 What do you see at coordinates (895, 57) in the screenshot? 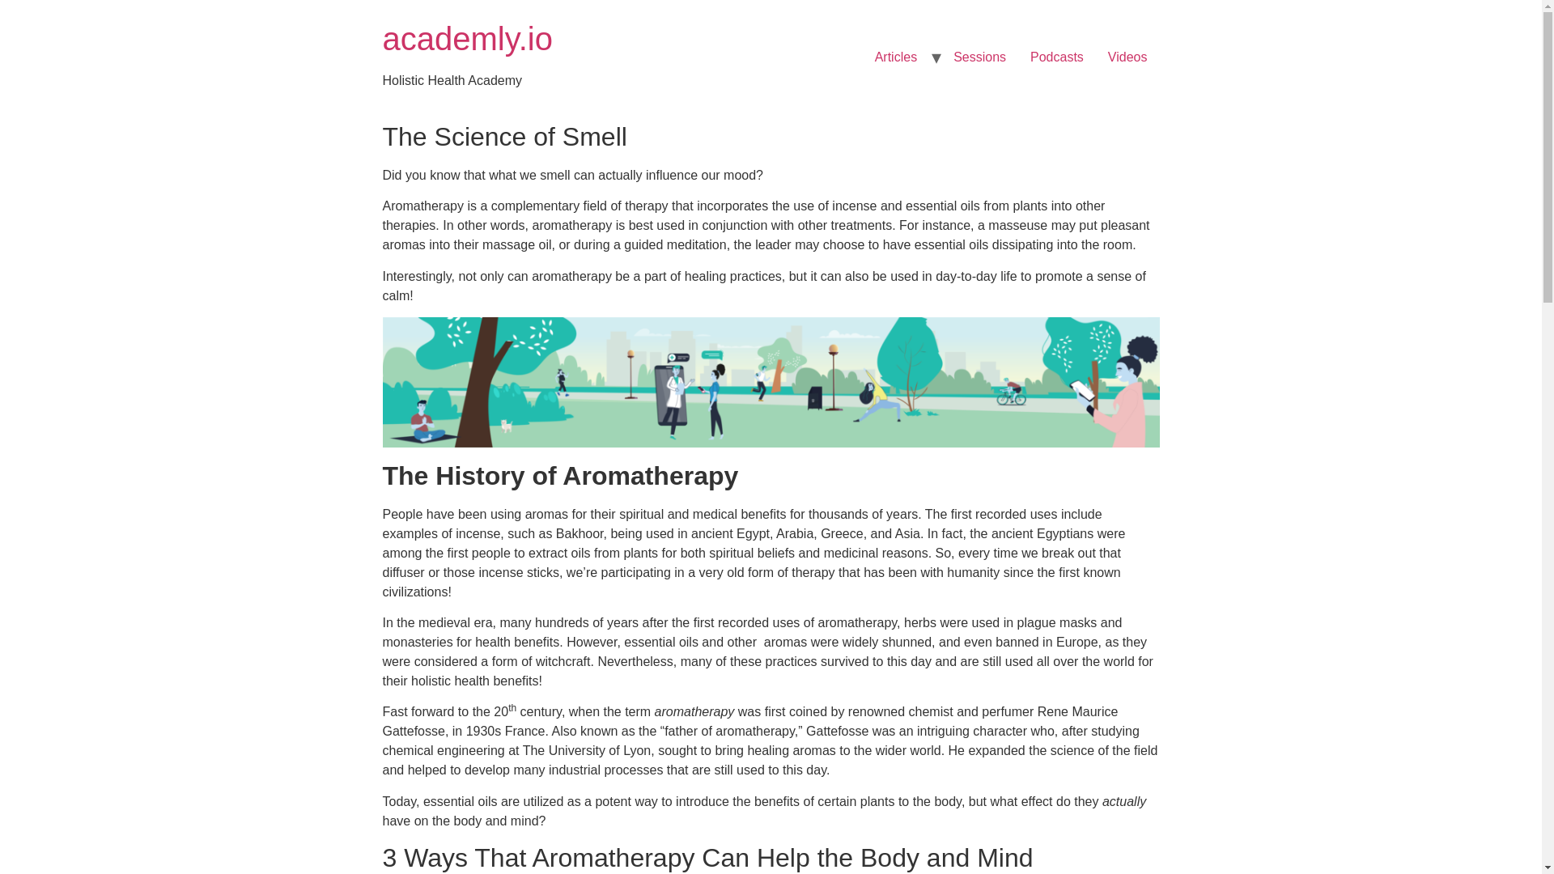
I see `Articles` at bounding box center [895, 57].